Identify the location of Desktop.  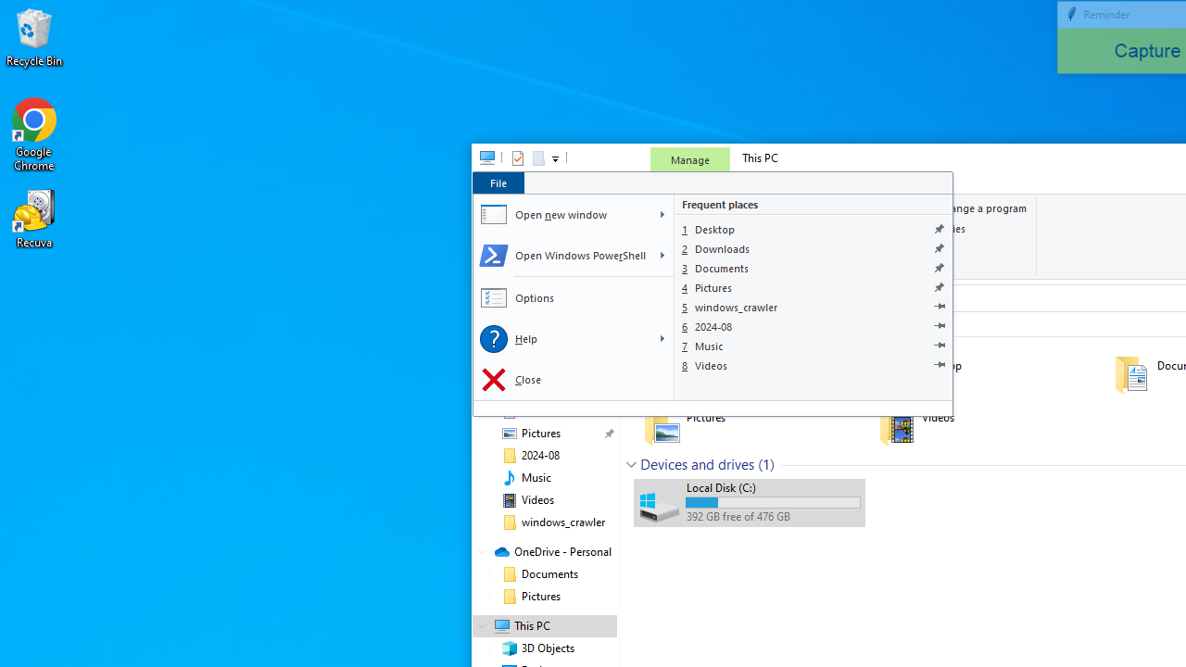
(814, 228).